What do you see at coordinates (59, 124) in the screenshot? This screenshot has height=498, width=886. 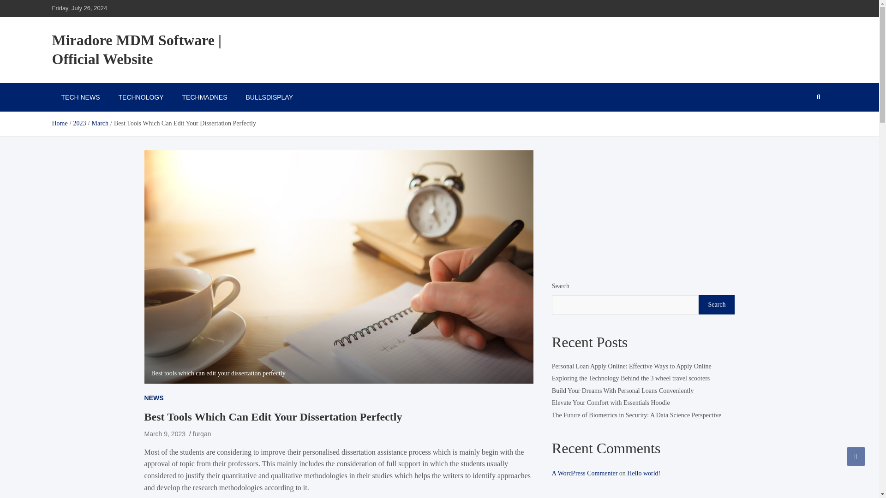 I see `Home` at bounding box center [59, 124].